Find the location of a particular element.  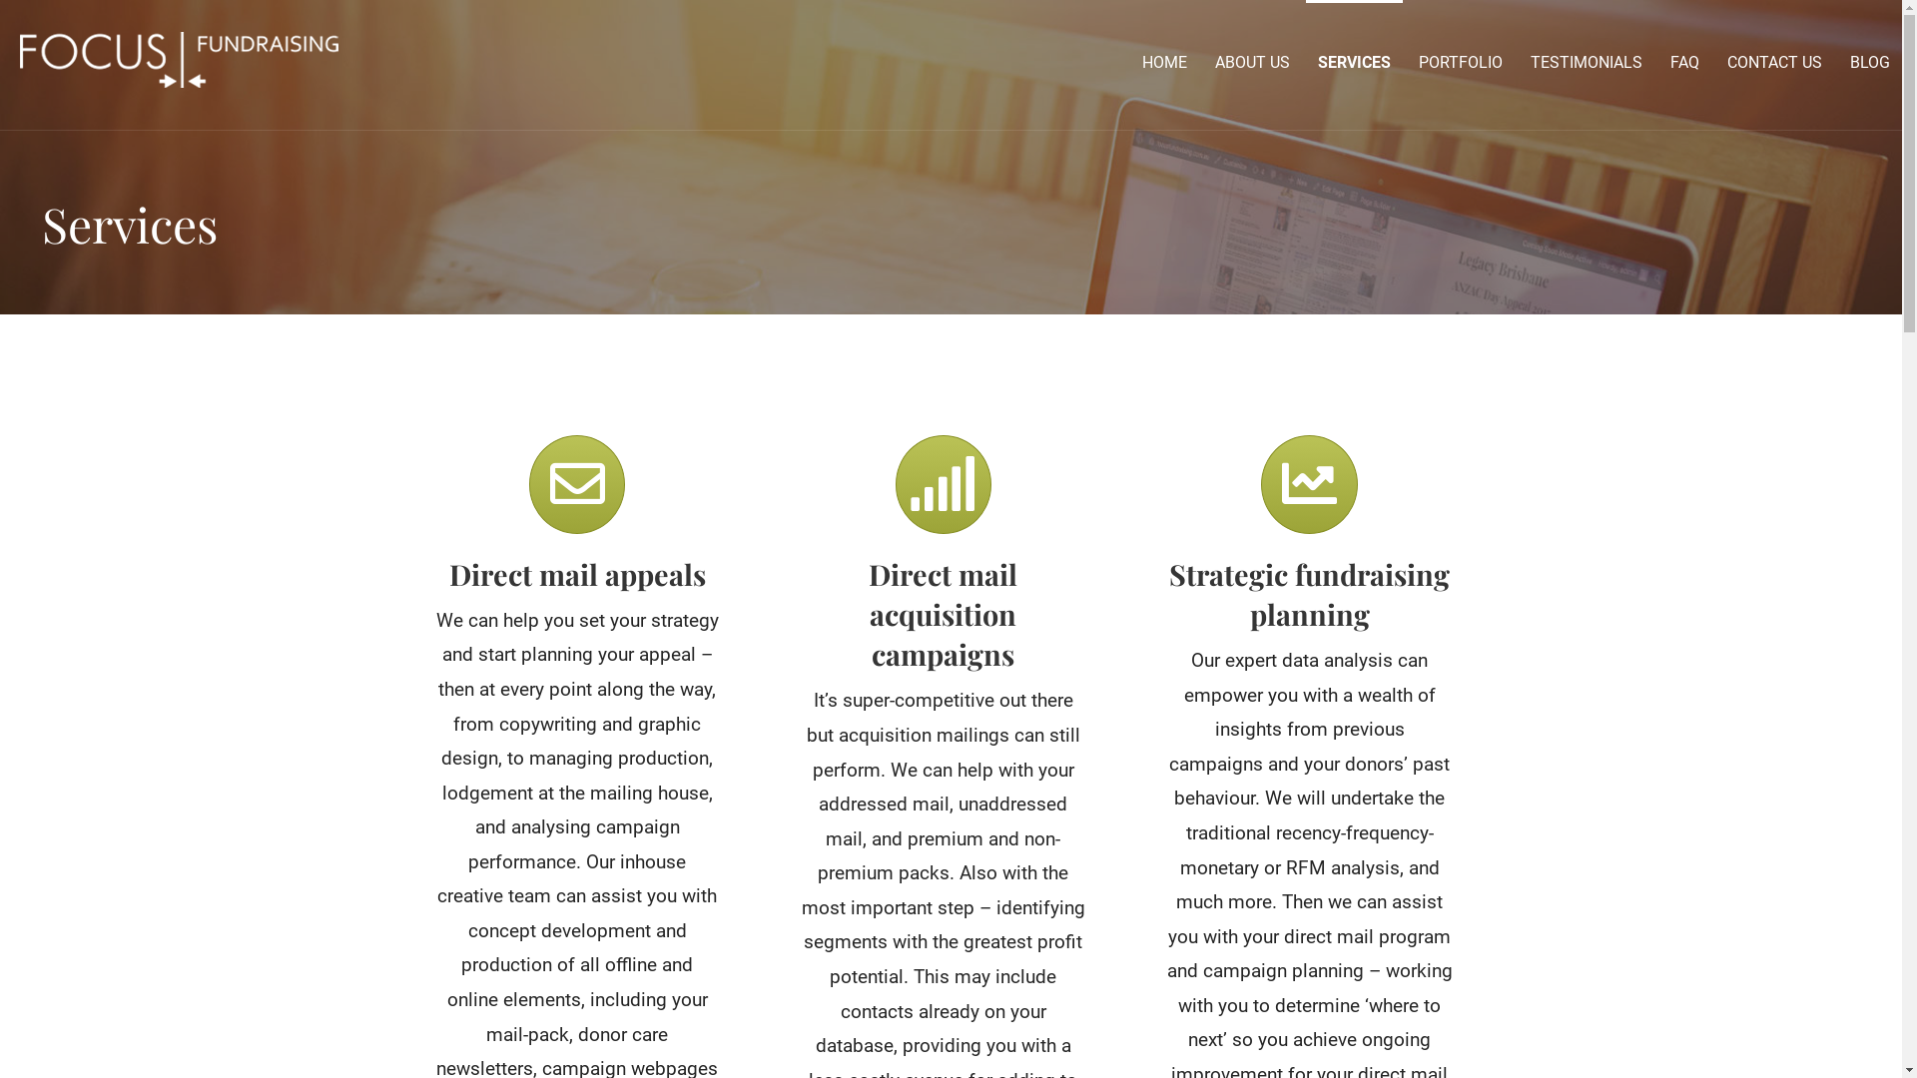

TESTIMONIALS is located at coordinates (1587, 62).